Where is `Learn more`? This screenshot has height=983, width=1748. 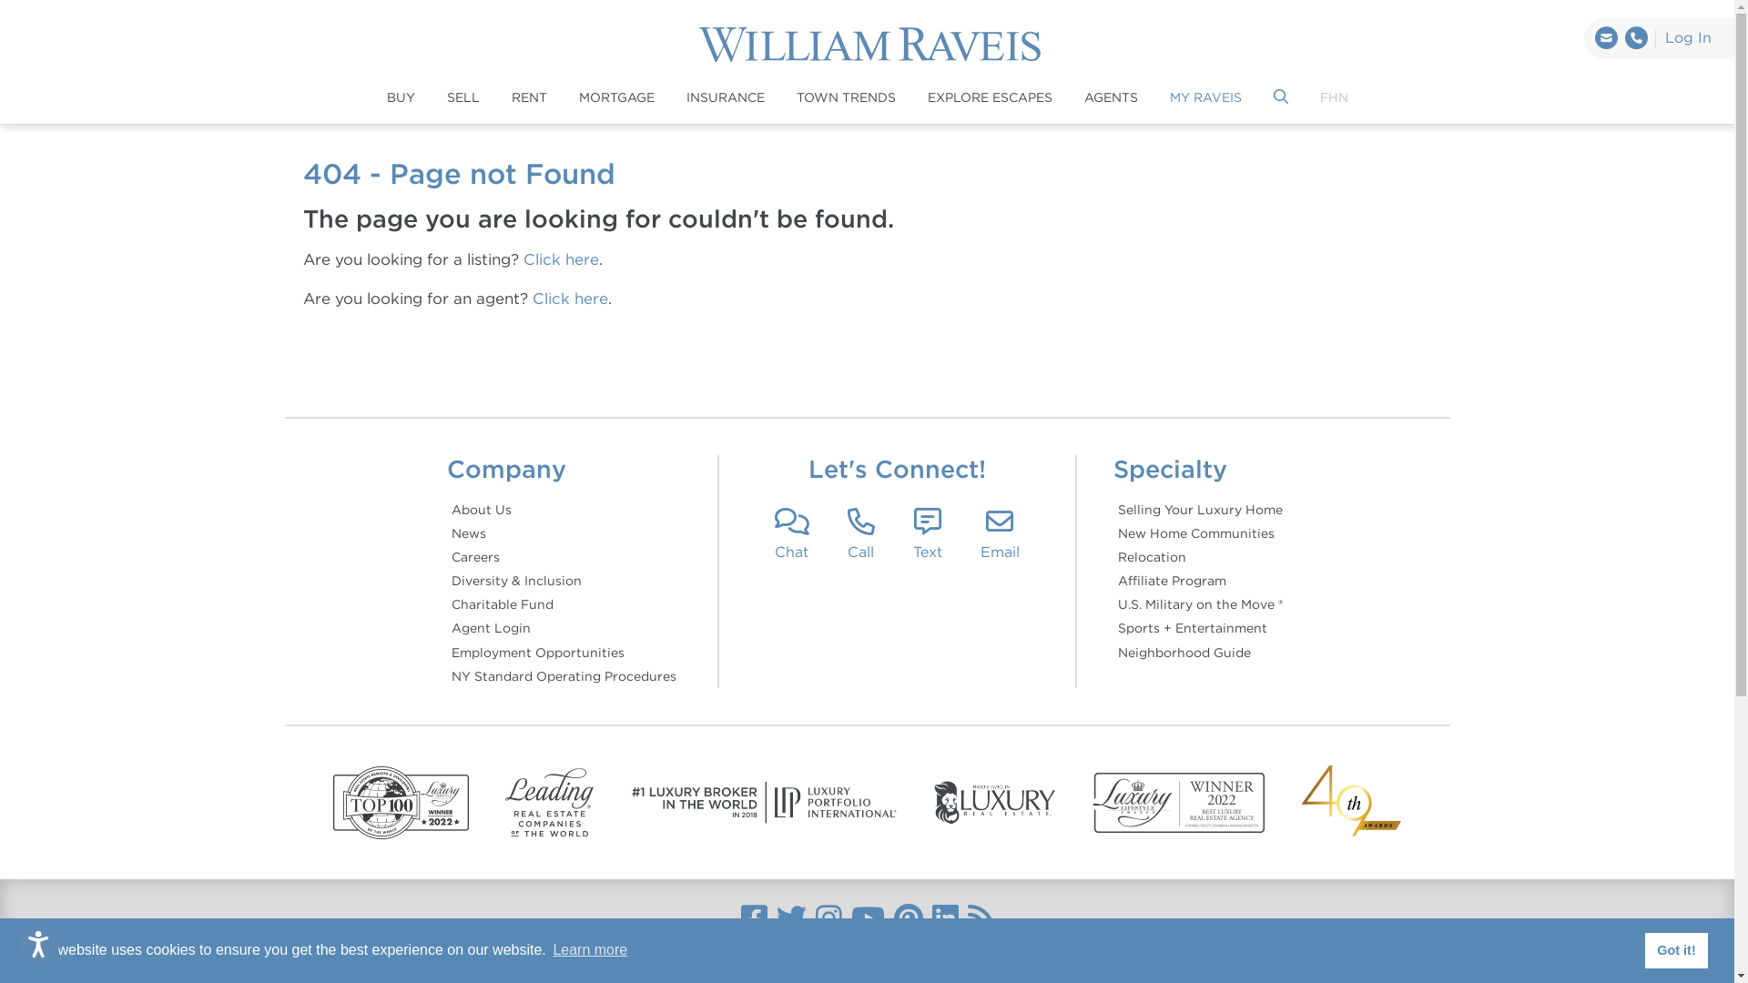 Learn more is located at coordinates (590, 950).